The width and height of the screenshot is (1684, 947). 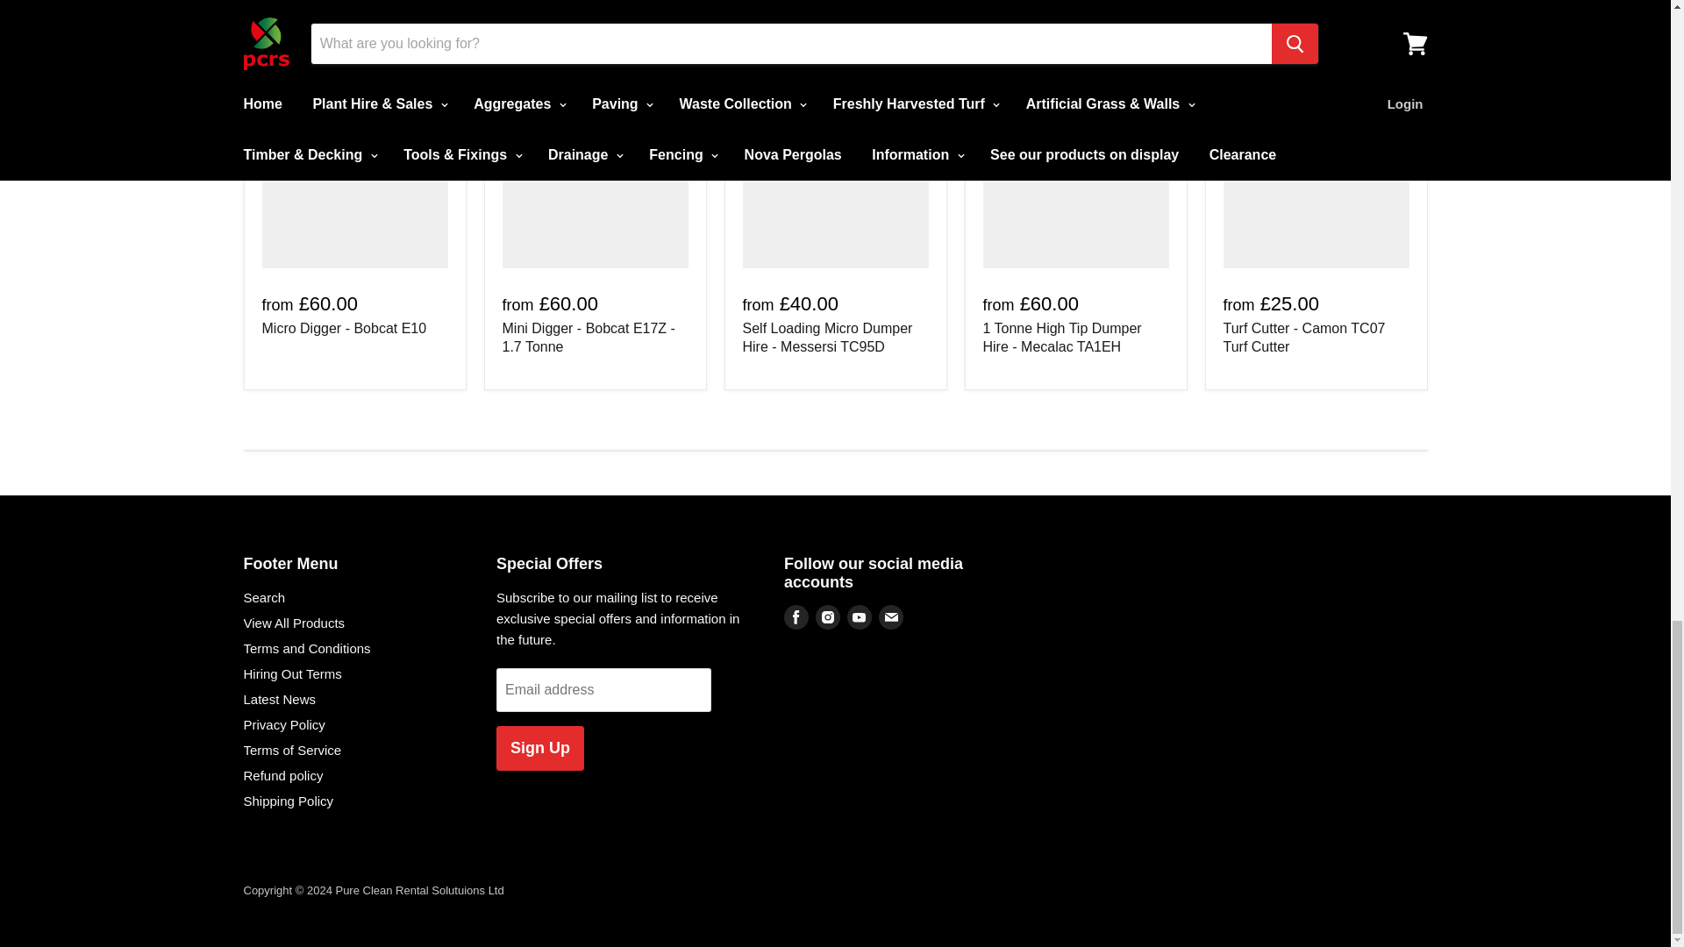 I want to click on Instagram, so click(x=827, y=617).